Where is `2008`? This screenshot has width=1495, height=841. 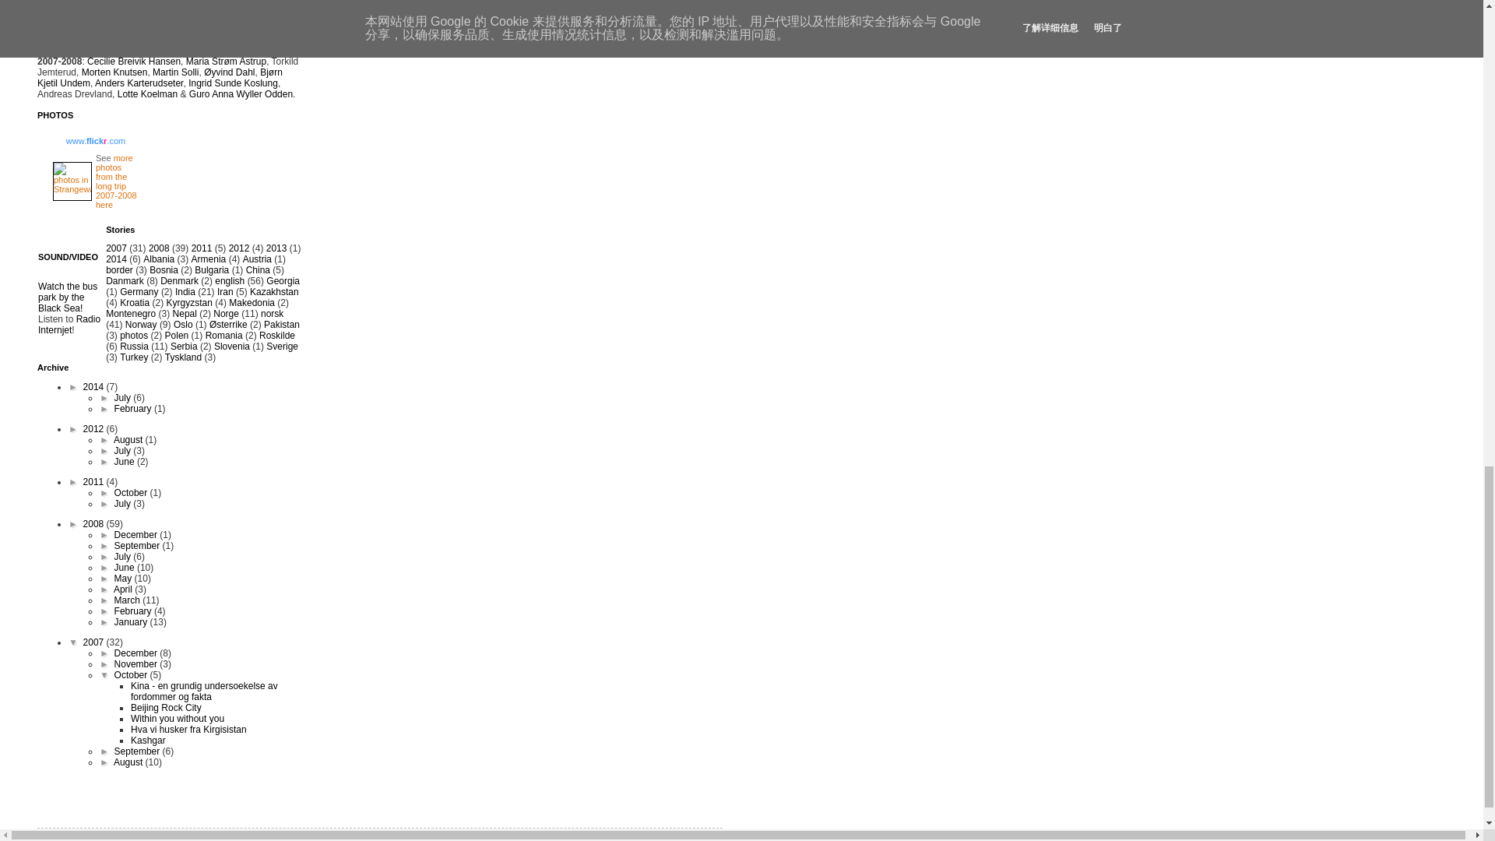
2008 is located at coordinates (159, 248).